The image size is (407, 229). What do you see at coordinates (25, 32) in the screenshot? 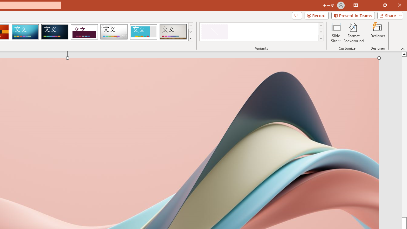
I see `Circuit` at bounding box center [25, 32].